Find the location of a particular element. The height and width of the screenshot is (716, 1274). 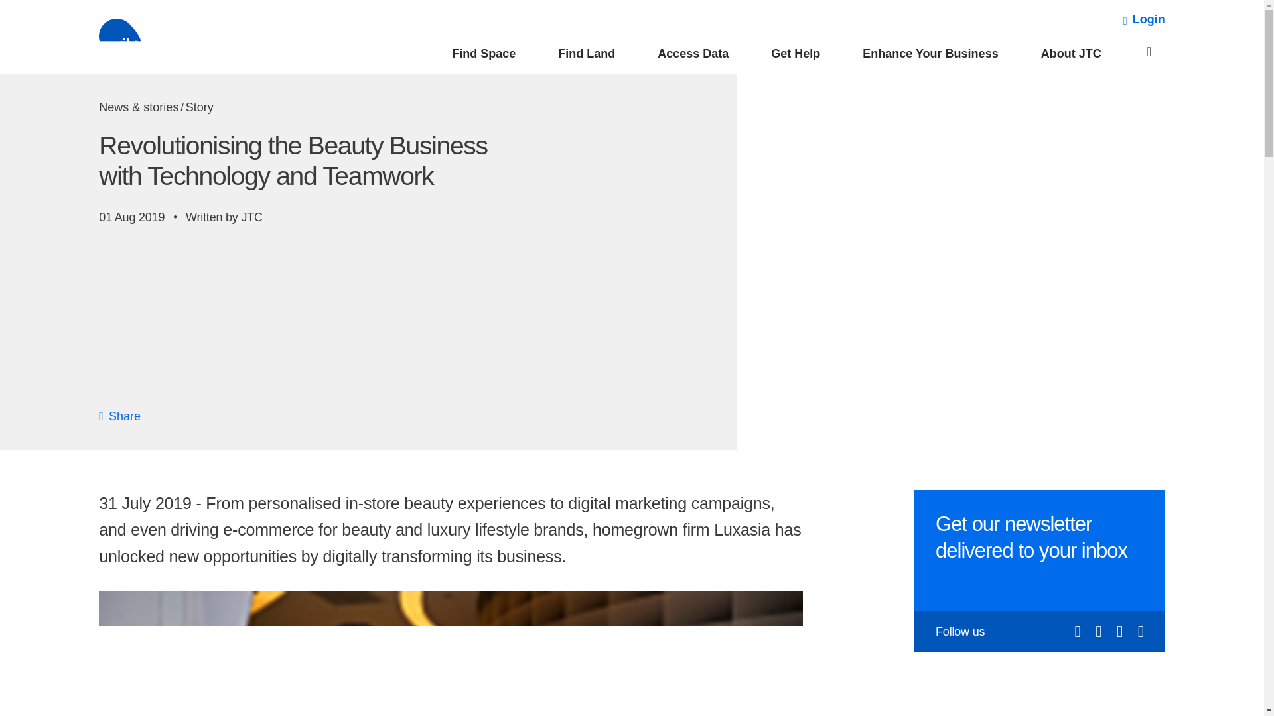

Find Land is located at coordinates (587, 57).